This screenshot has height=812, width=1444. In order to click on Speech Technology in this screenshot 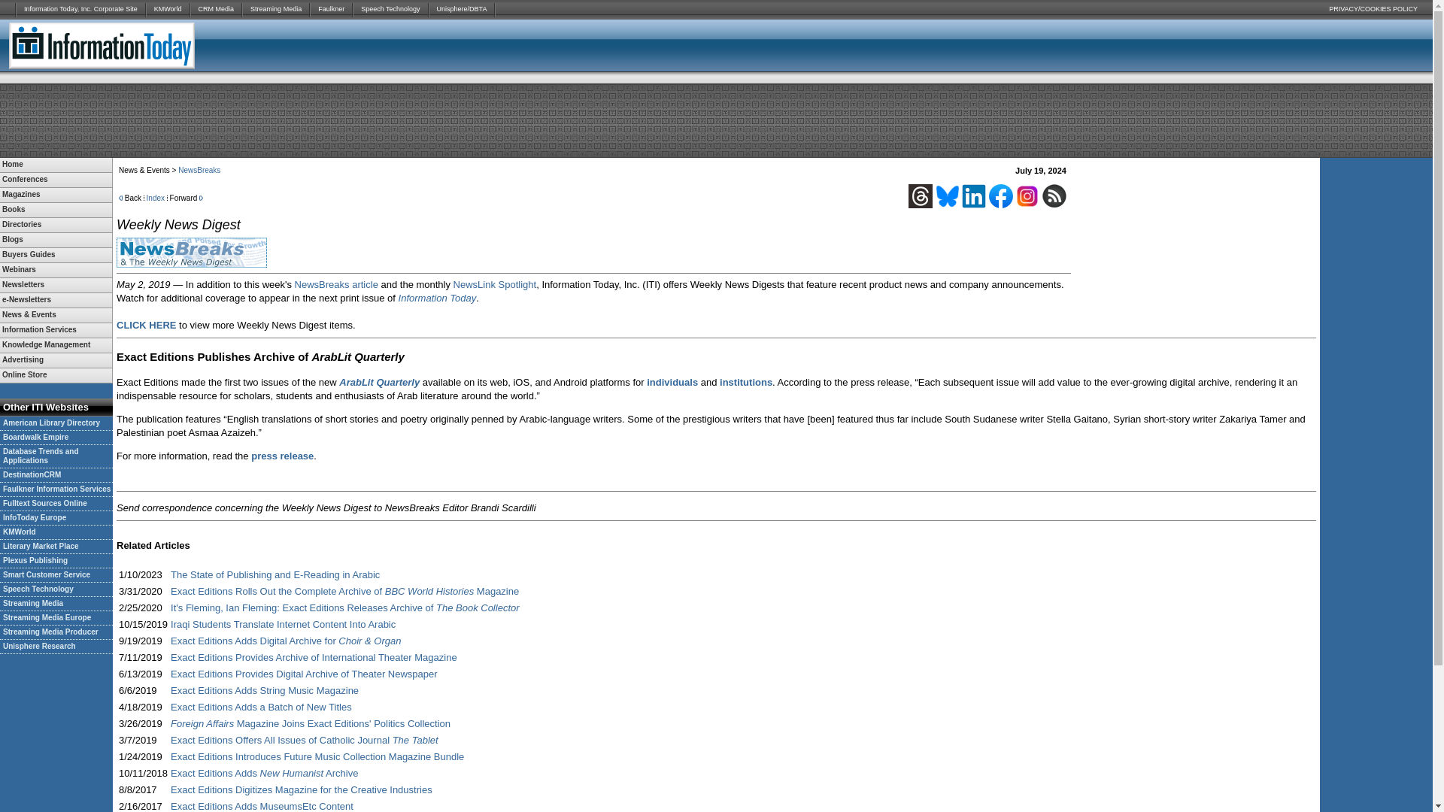, I will do `click(390, 9)`.